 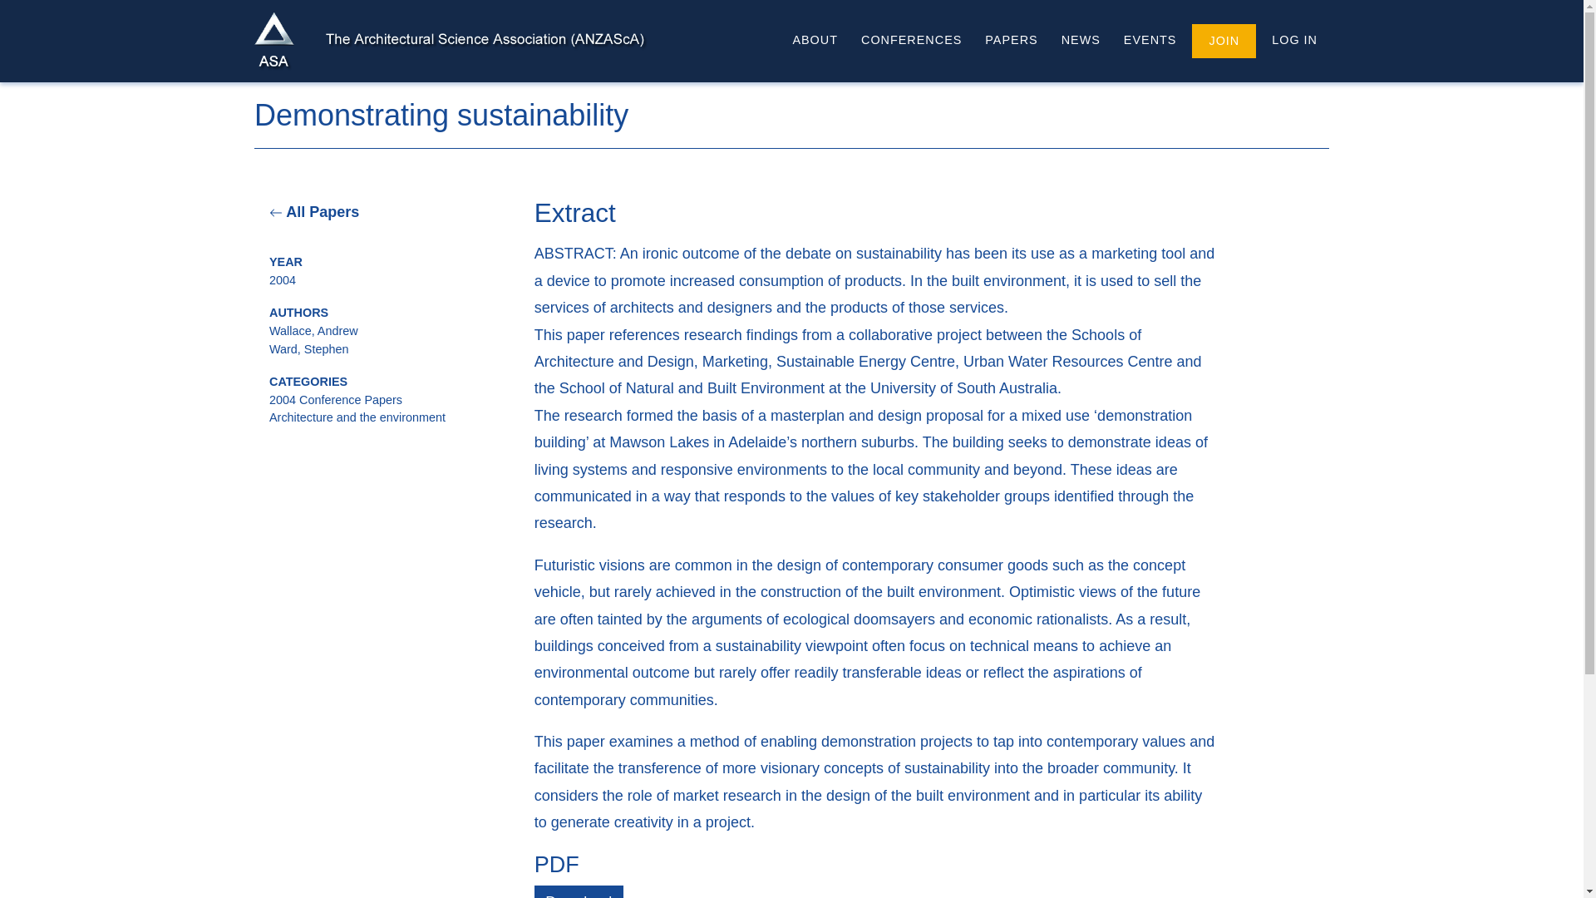 What do you see at coordinates (1290, 41) in the screenshot?
I see `LOG IN` at bounding box center [1290, 41].